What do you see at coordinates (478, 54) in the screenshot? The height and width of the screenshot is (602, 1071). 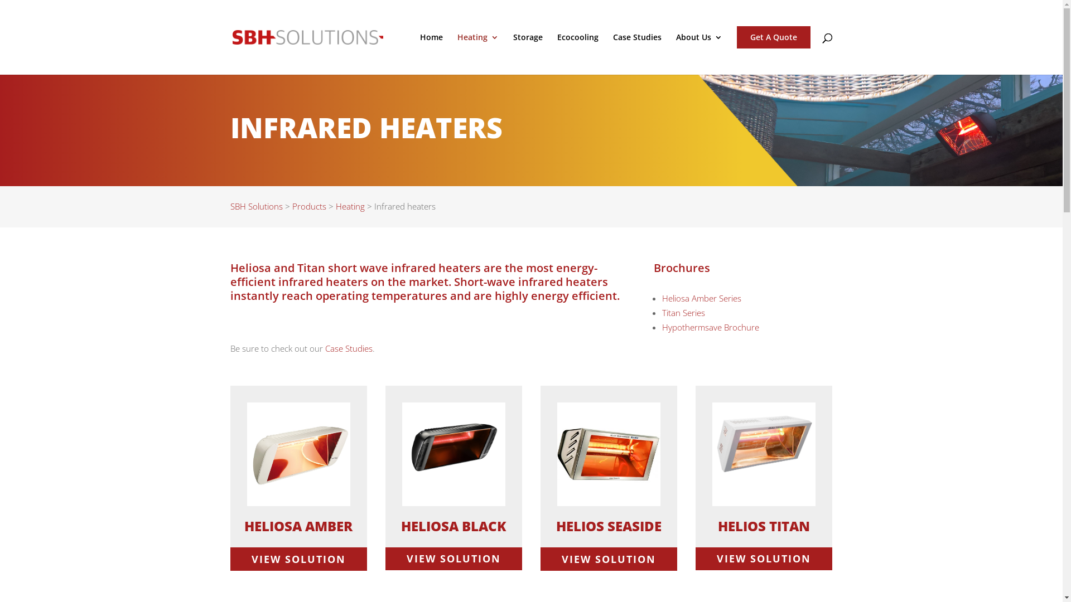 I see `Heating` at bounding box center [478, 54].